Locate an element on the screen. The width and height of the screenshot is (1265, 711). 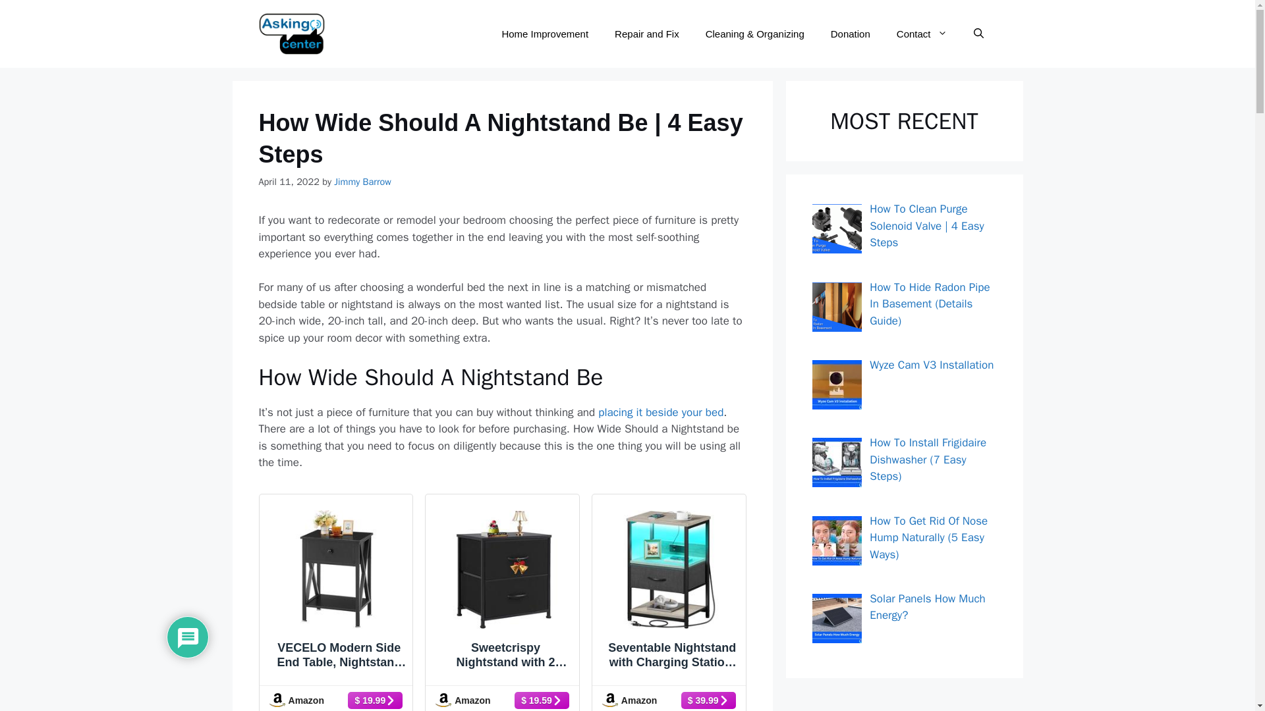
Donation is located at coordinates (850, 34).